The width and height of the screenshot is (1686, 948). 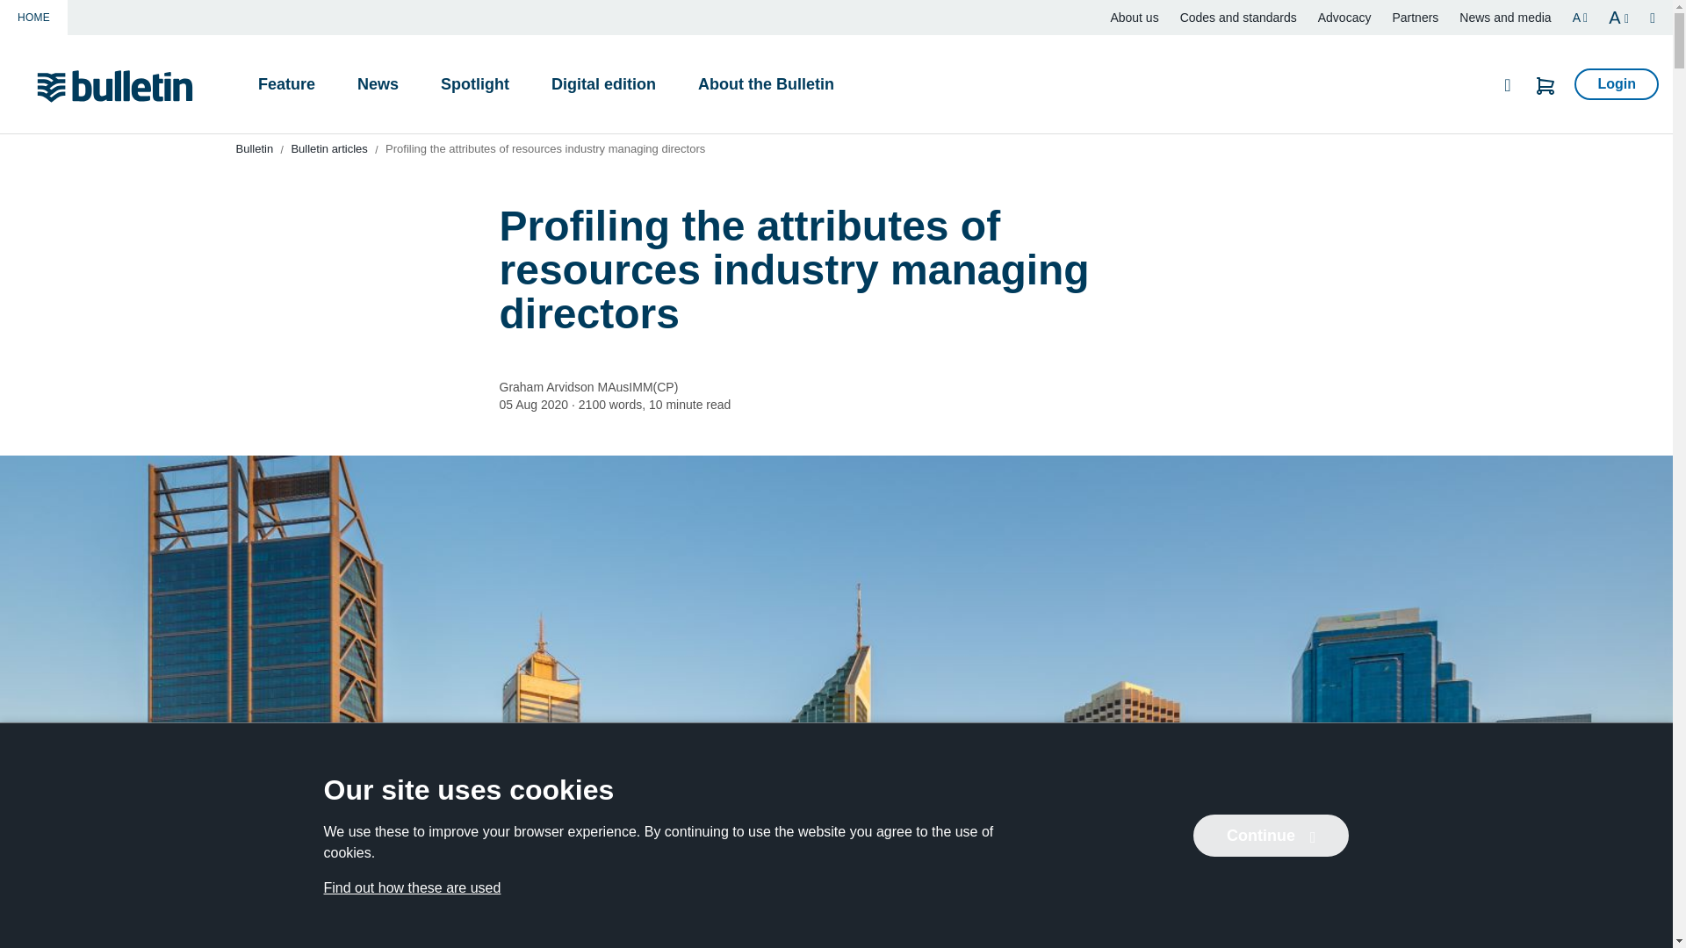 What do you see at coordinates (1134, 18) in the screenshot?
I see `About us` at bounding box center [1134, 18].